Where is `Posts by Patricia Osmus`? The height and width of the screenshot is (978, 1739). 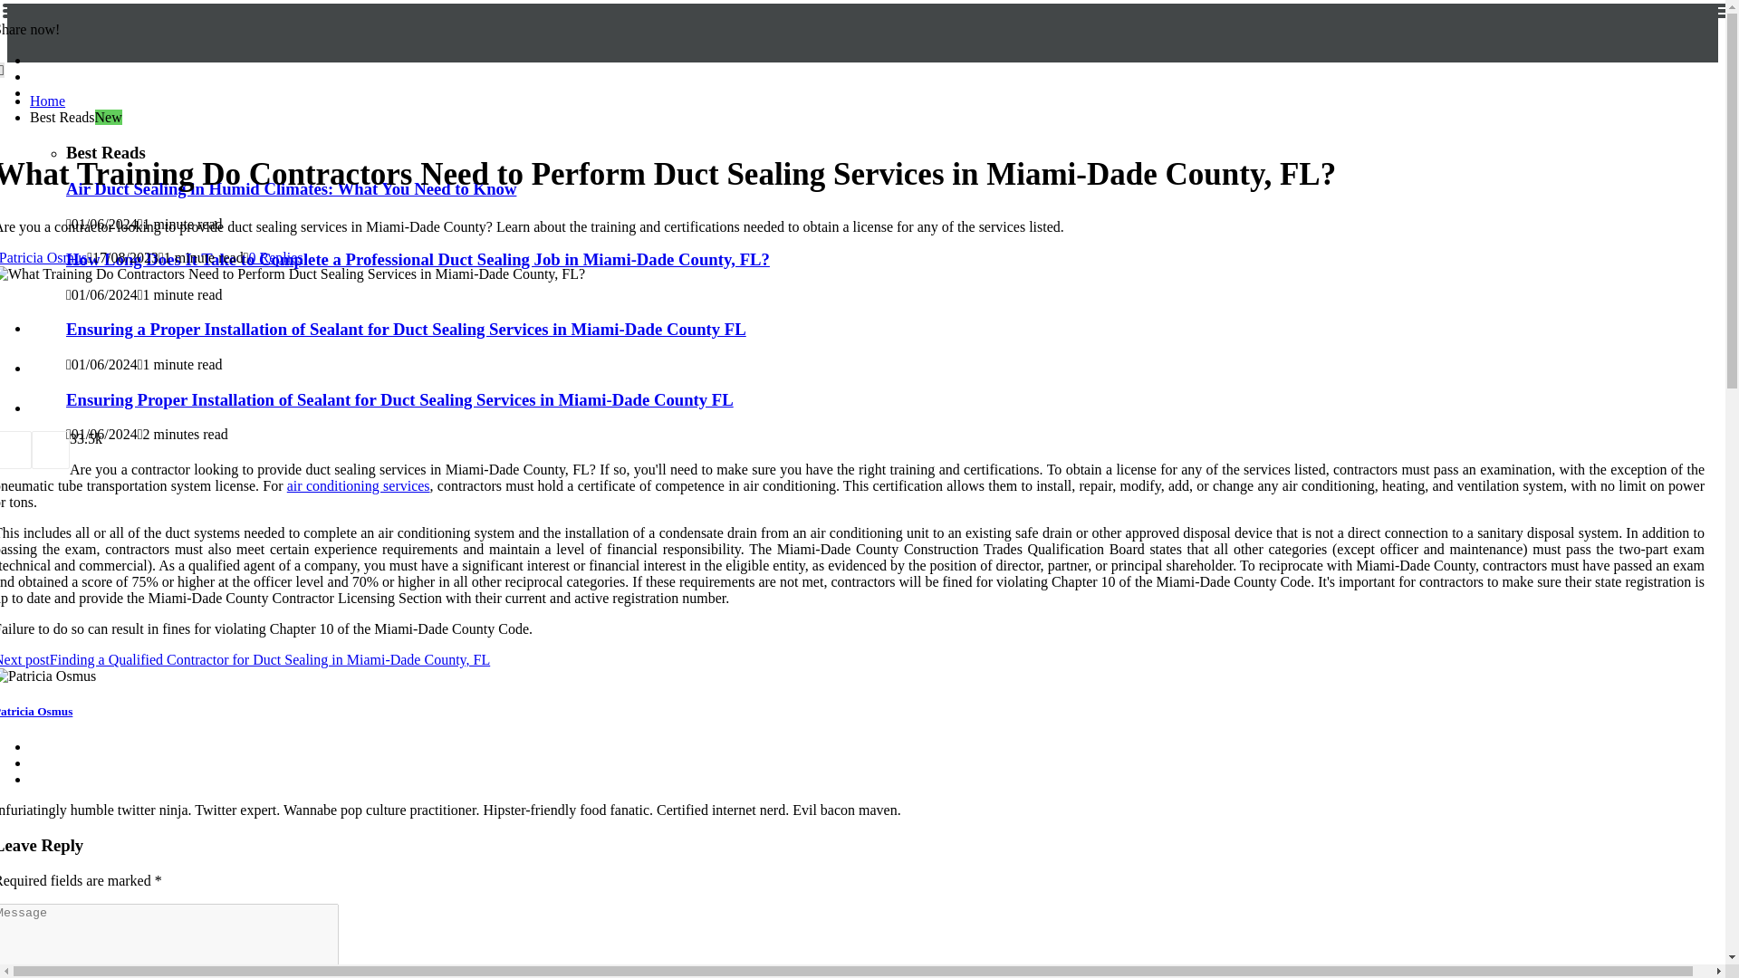 Posts by Patricia Osmus is located at coordinates (43, 257).